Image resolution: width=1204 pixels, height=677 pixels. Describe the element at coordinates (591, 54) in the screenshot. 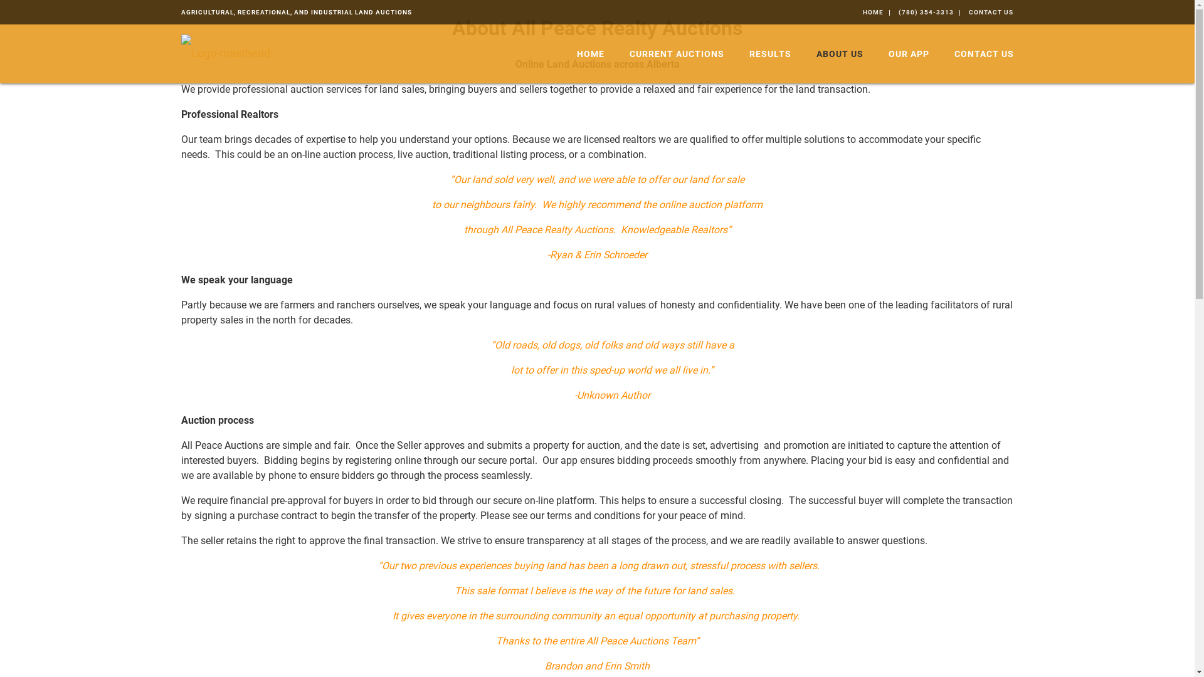

I see `HOME` at that location.